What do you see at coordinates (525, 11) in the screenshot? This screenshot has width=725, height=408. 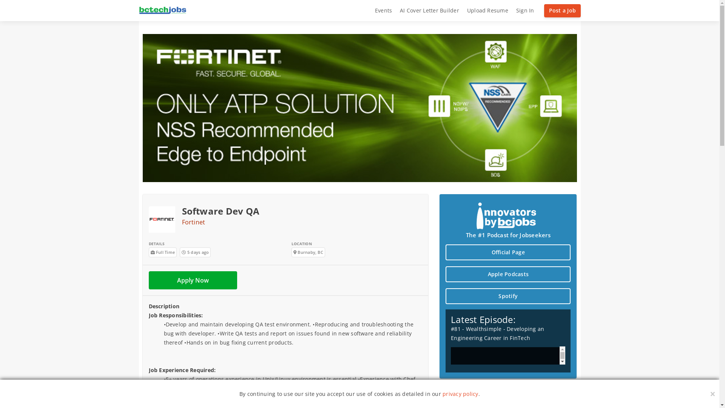 I see `Sign In` at bounding box center [525, 11].